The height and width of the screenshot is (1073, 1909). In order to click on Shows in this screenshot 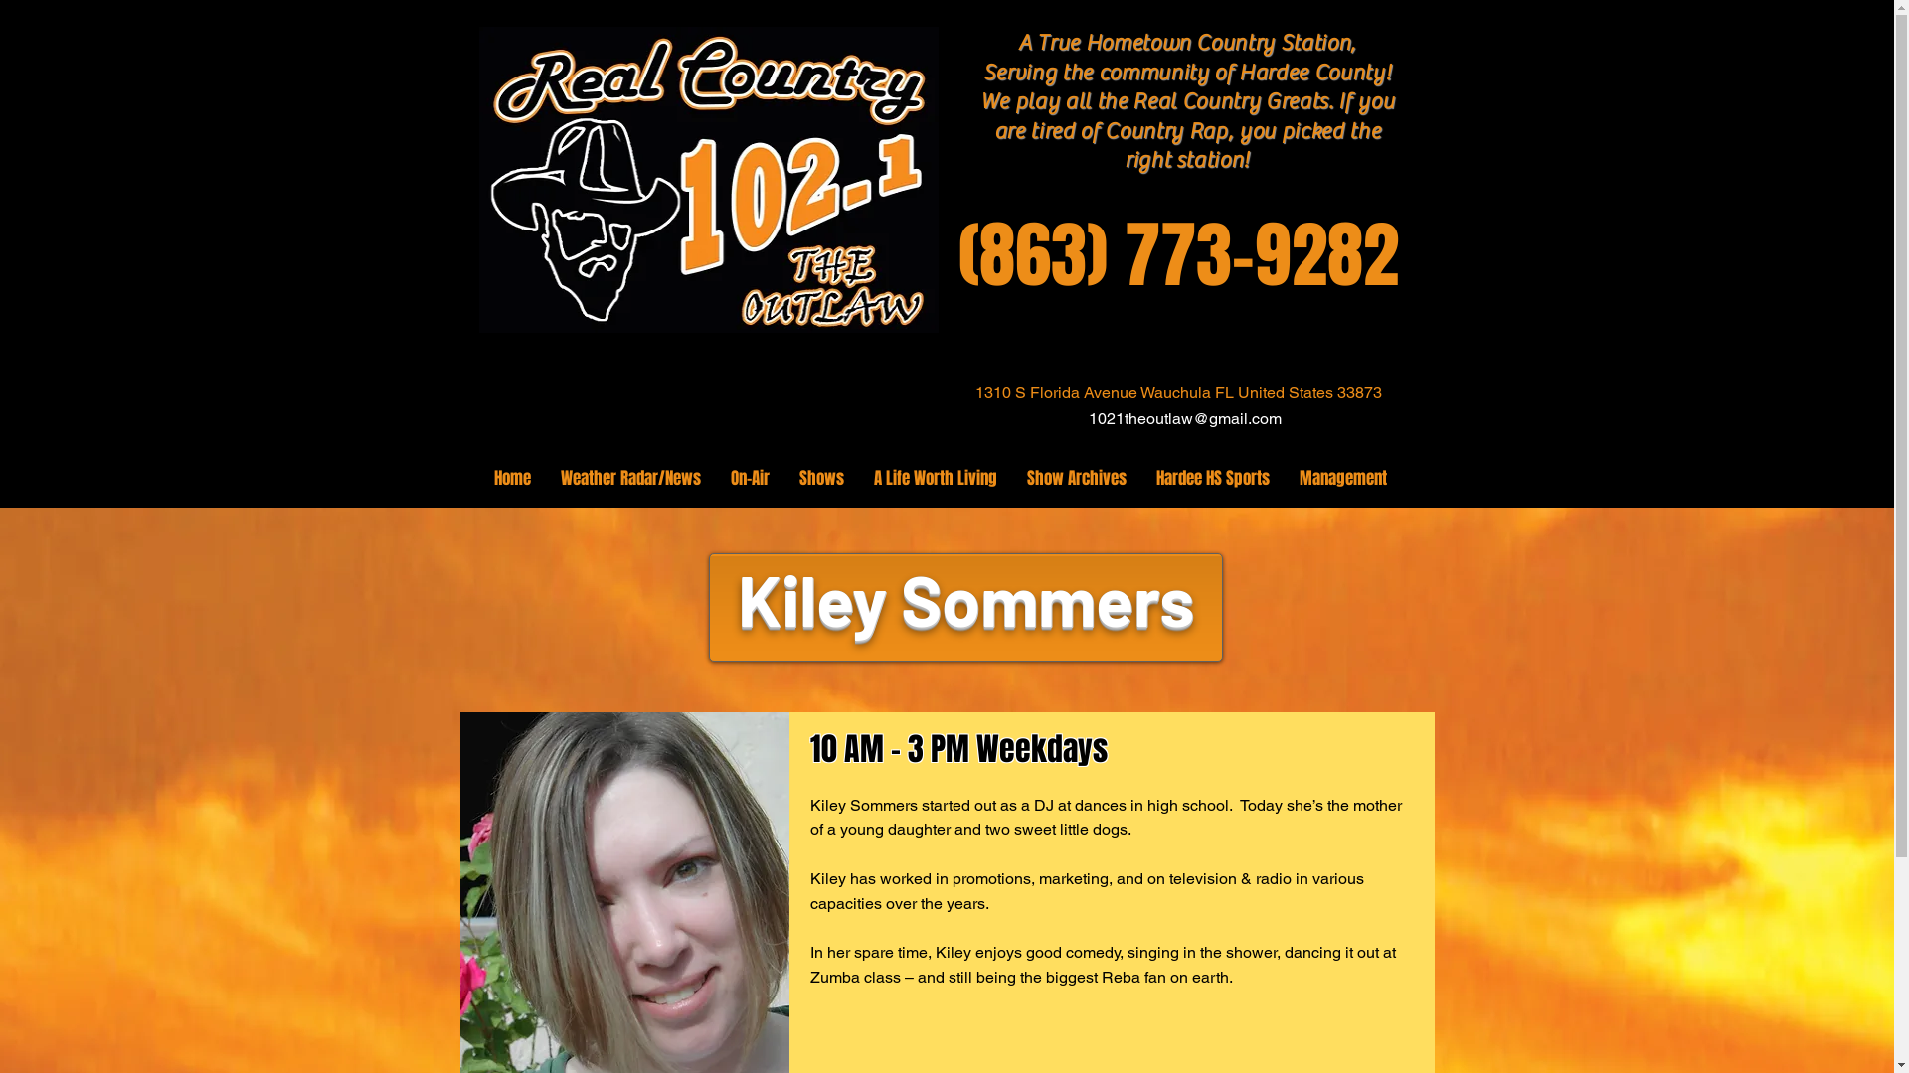, I will do `click(821, 479)`.